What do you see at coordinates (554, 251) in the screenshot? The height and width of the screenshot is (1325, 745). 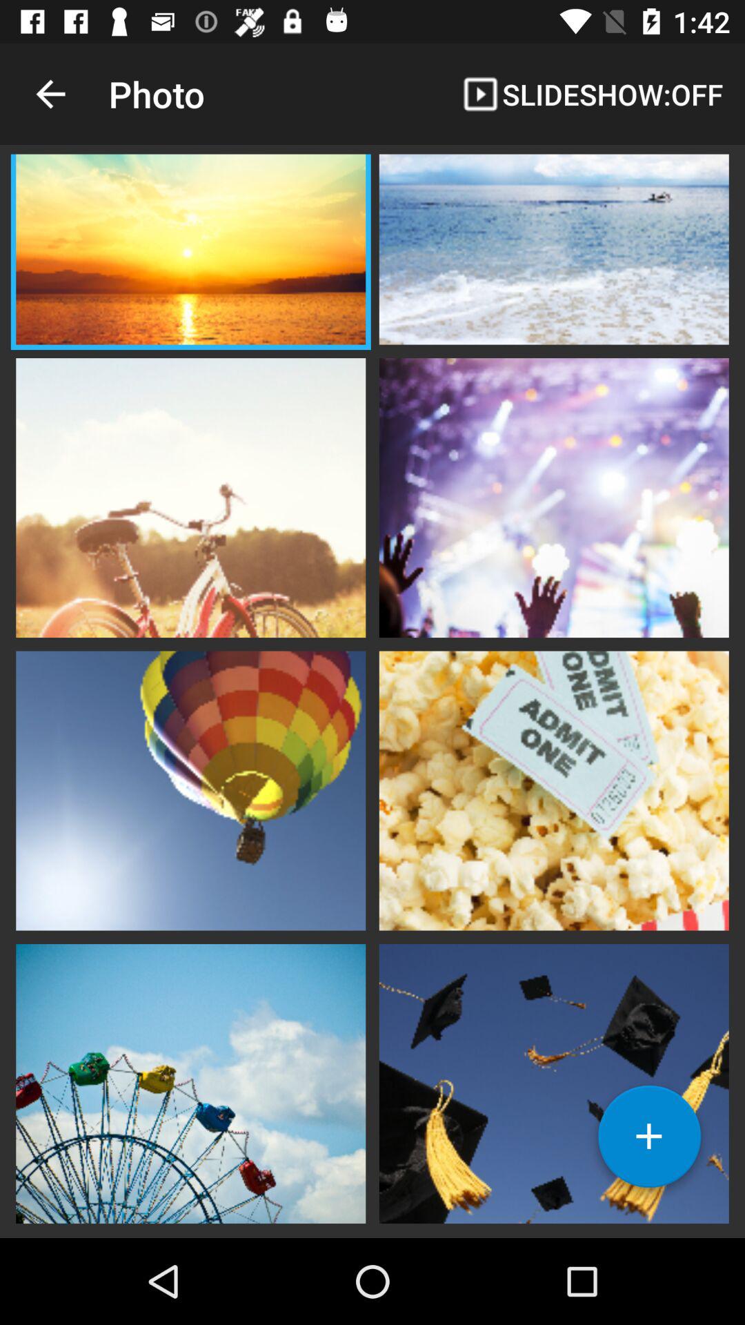 I see `select photo` at bounding box center [554, 251].